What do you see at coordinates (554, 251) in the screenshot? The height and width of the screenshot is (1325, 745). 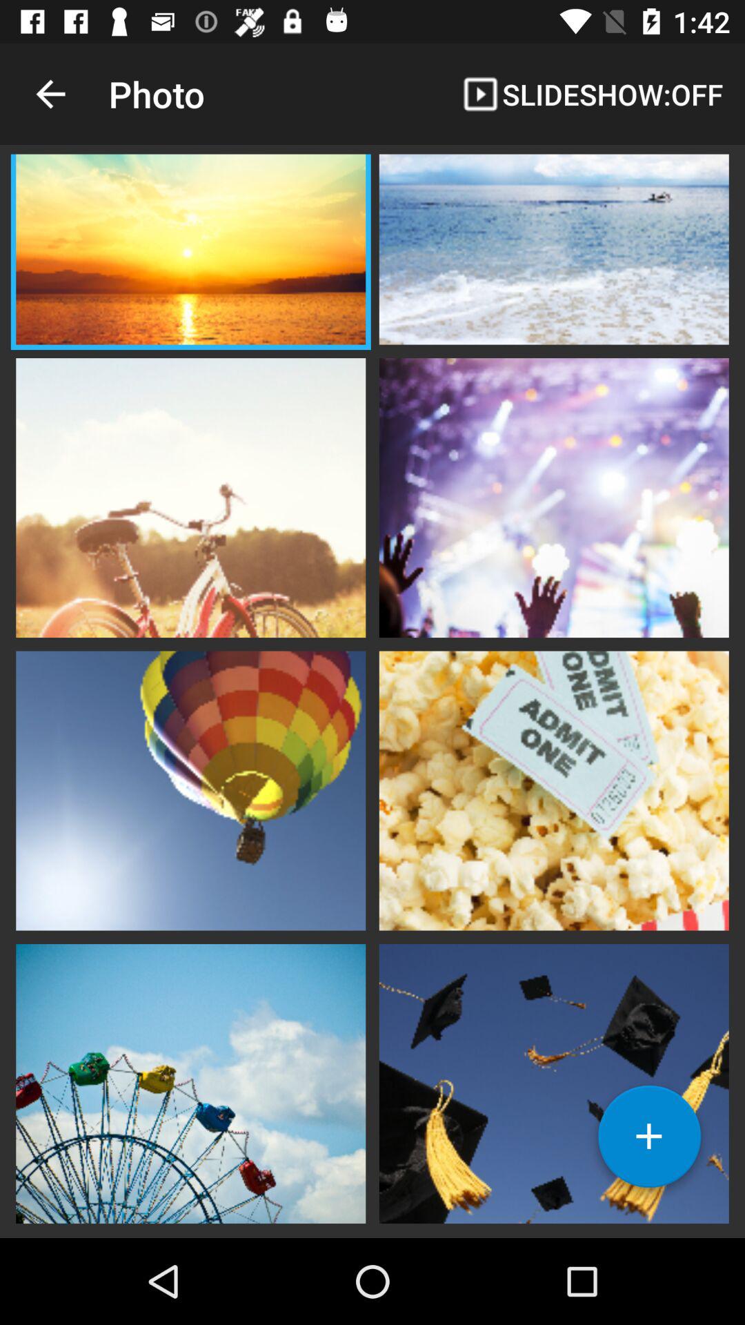 I see `select photo` at bounding box center [554, 251].